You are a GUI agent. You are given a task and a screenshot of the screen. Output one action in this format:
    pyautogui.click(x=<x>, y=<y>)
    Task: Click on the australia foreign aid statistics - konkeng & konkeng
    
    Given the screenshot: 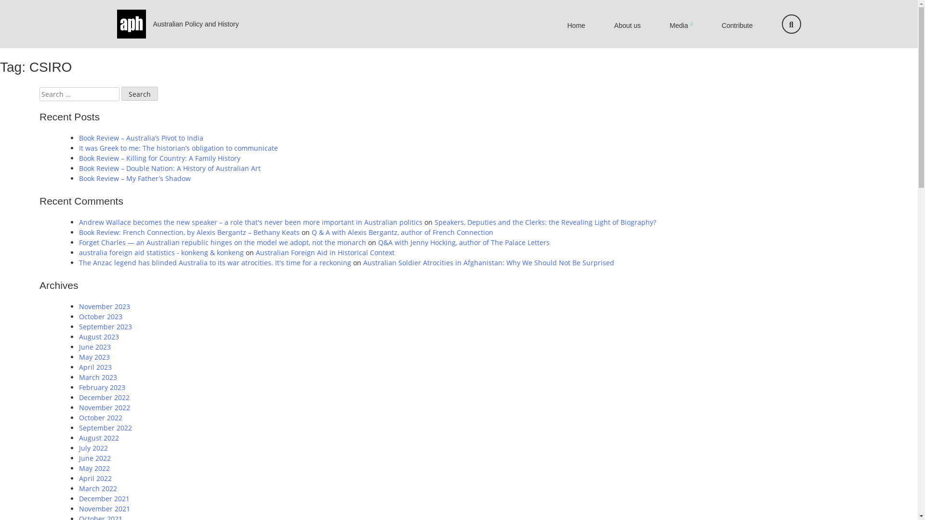 What is the action you would take?
    pyautogui.click(x=161, y=252)
    